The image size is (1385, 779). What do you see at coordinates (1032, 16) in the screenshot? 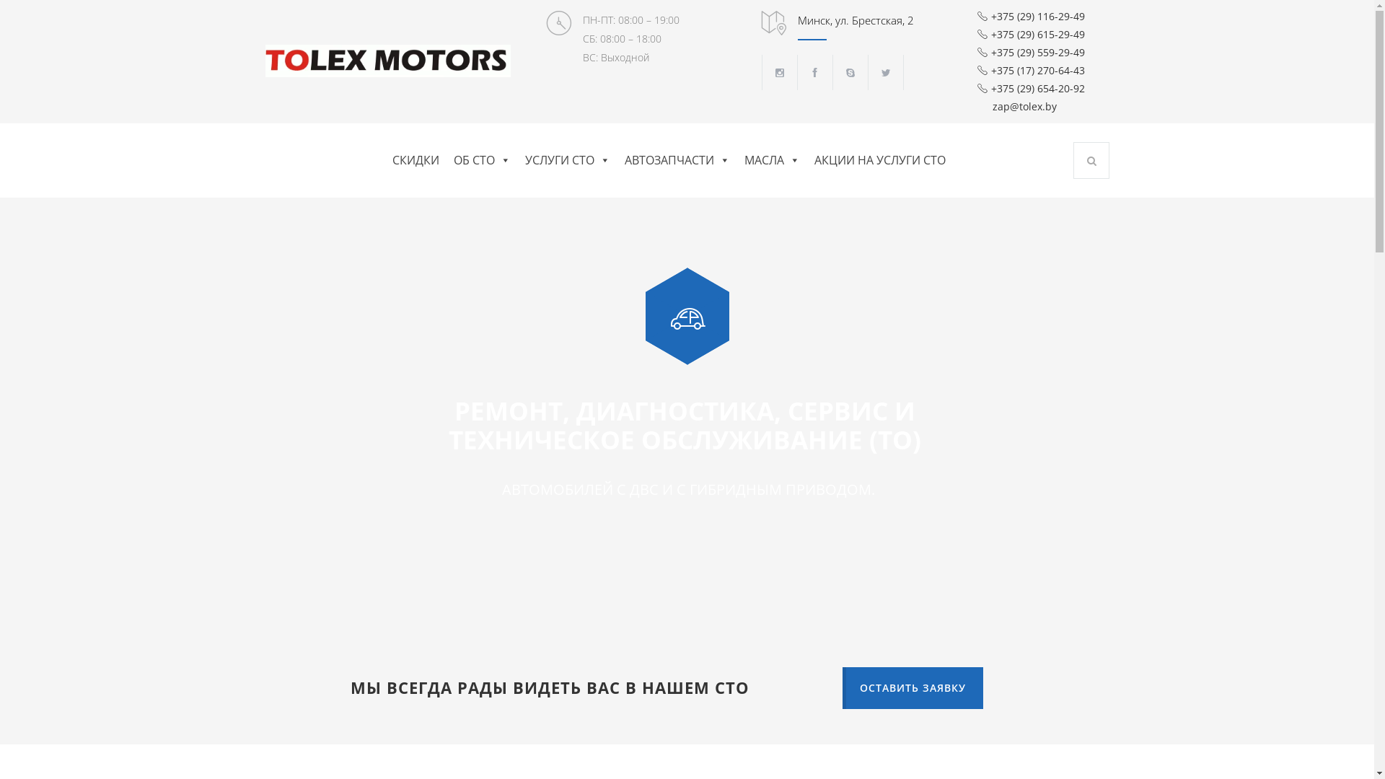
I see `+375 (29) 116-29-49` at bounding box center [1032, 16].